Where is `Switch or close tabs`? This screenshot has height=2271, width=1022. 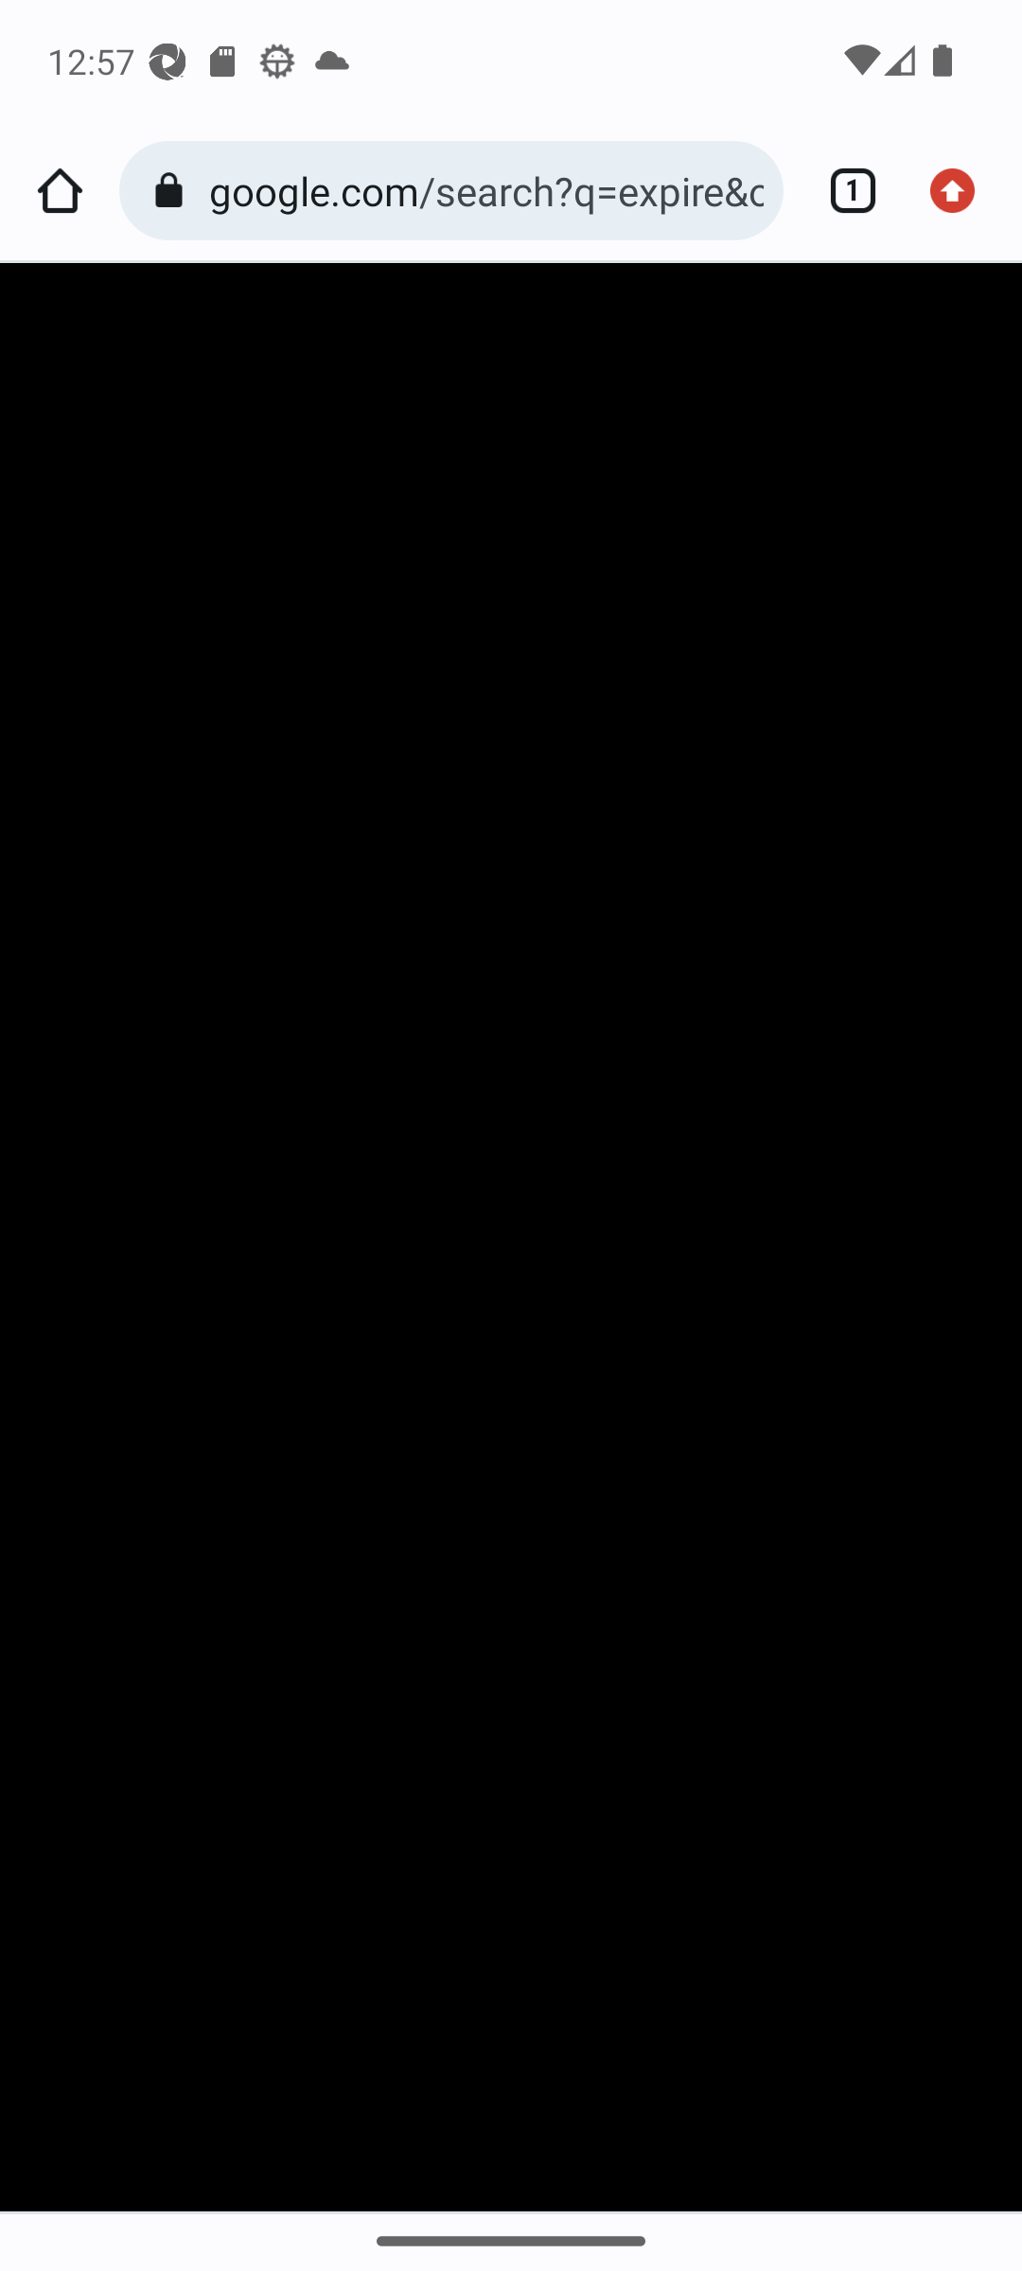 Switch or close tabs is located at coordinates (842, 191).